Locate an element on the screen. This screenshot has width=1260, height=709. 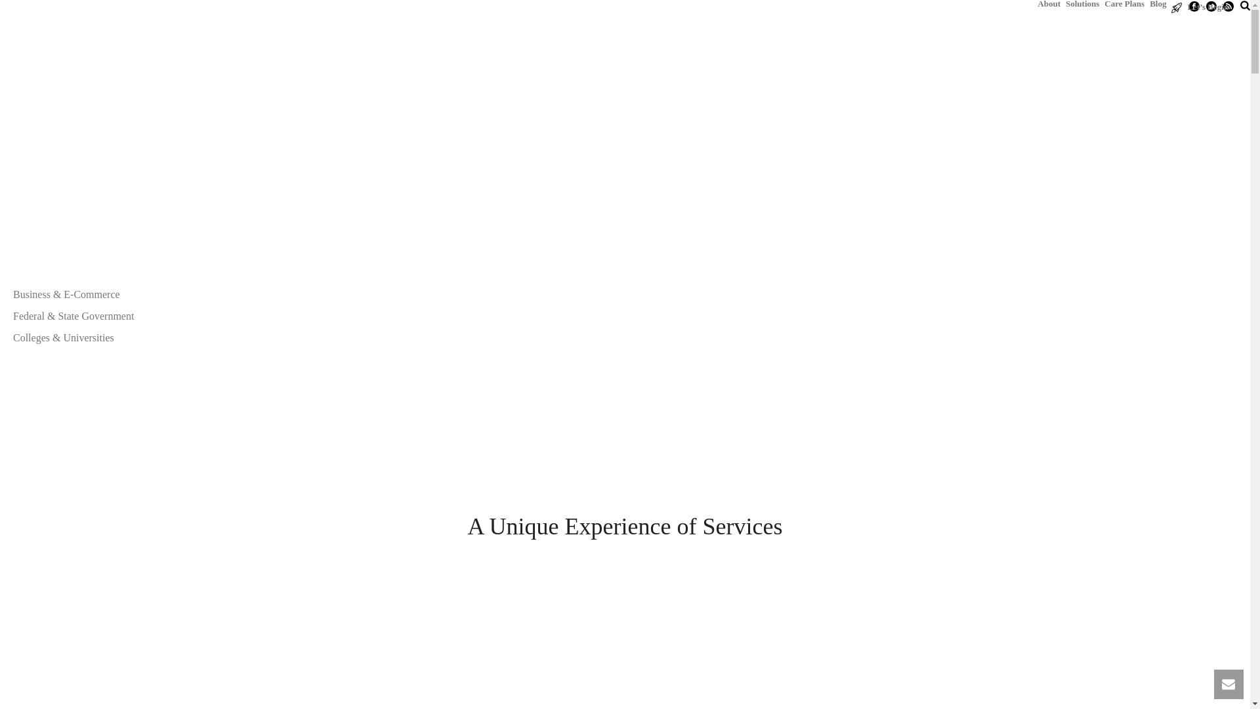
Solutions is located at coordinates (1083, 3).